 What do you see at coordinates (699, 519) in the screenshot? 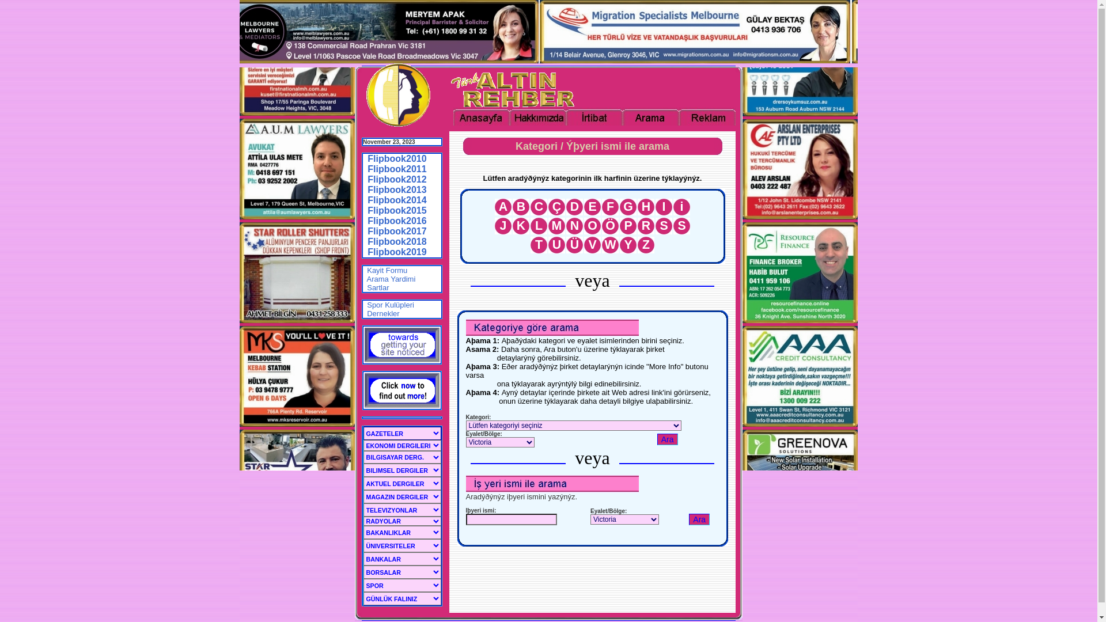
I see `Ara` at bounding box center [699, 519].